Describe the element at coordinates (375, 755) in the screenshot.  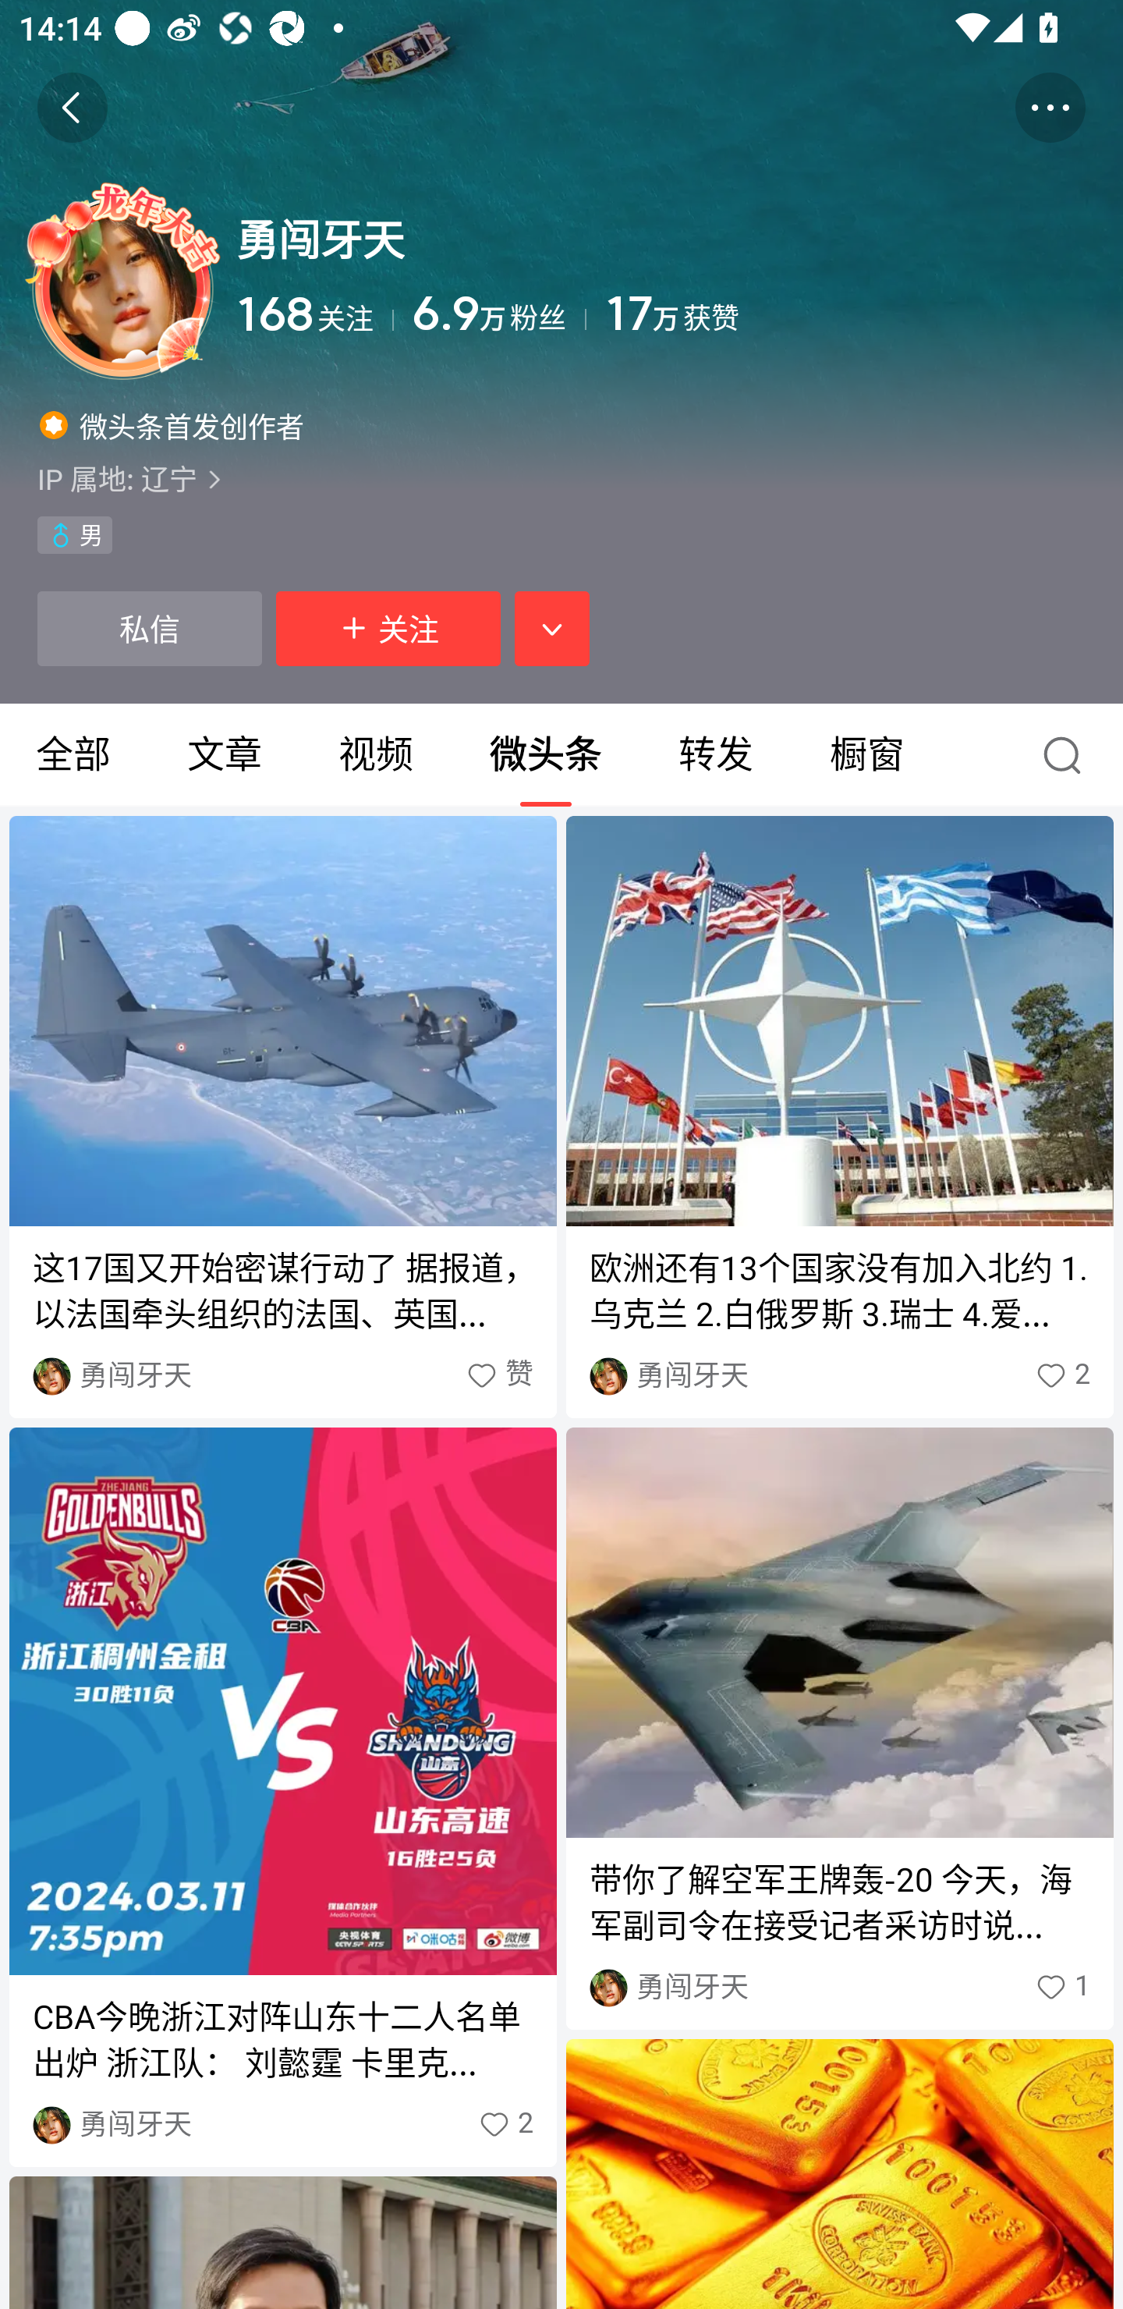
I see `视频` at that location.